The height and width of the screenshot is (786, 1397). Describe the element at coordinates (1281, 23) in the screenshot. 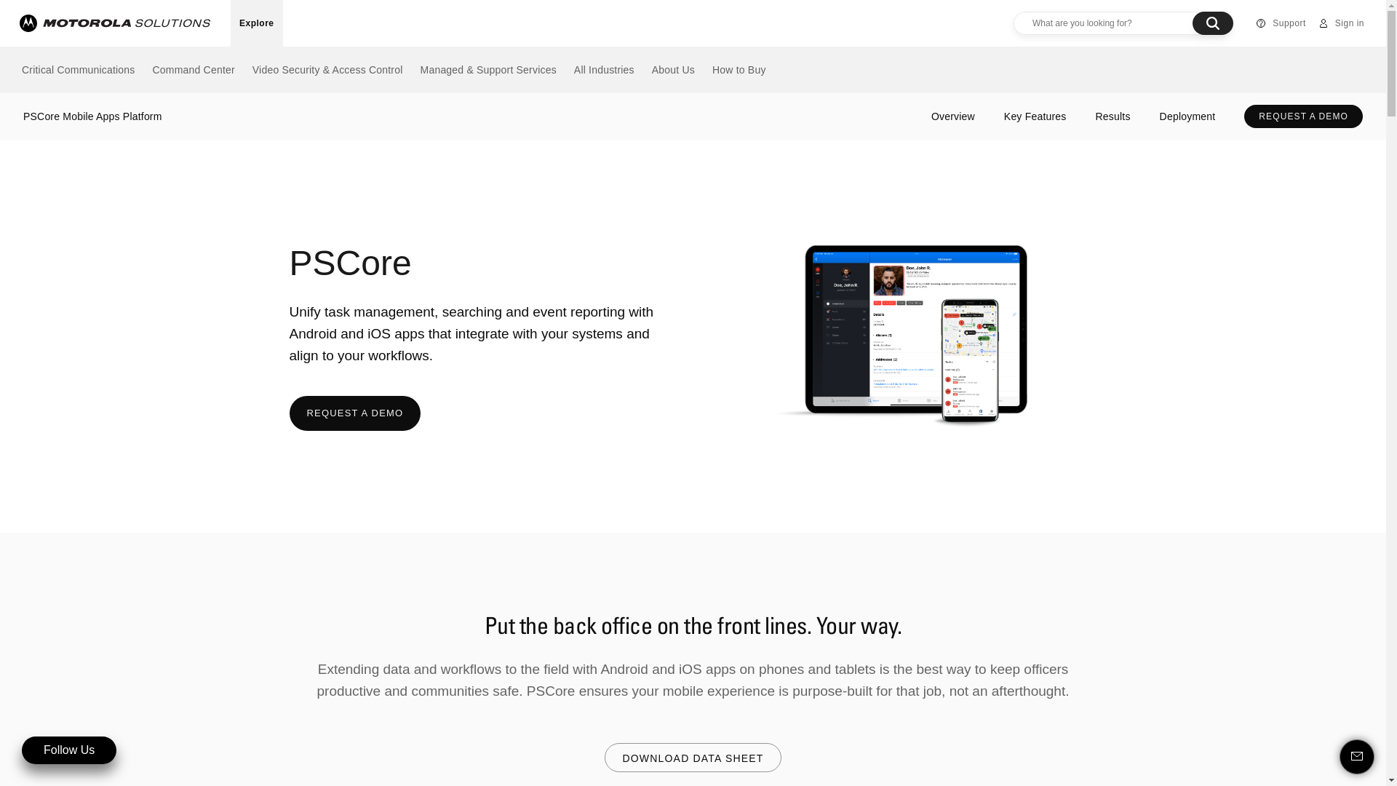

I see `Support` at that location.